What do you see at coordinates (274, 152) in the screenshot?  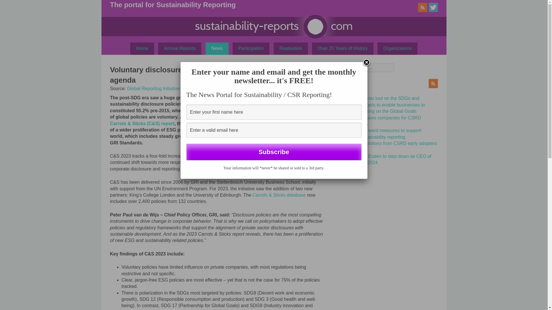 I see `Subscribe` at bounding box center [274, 152].